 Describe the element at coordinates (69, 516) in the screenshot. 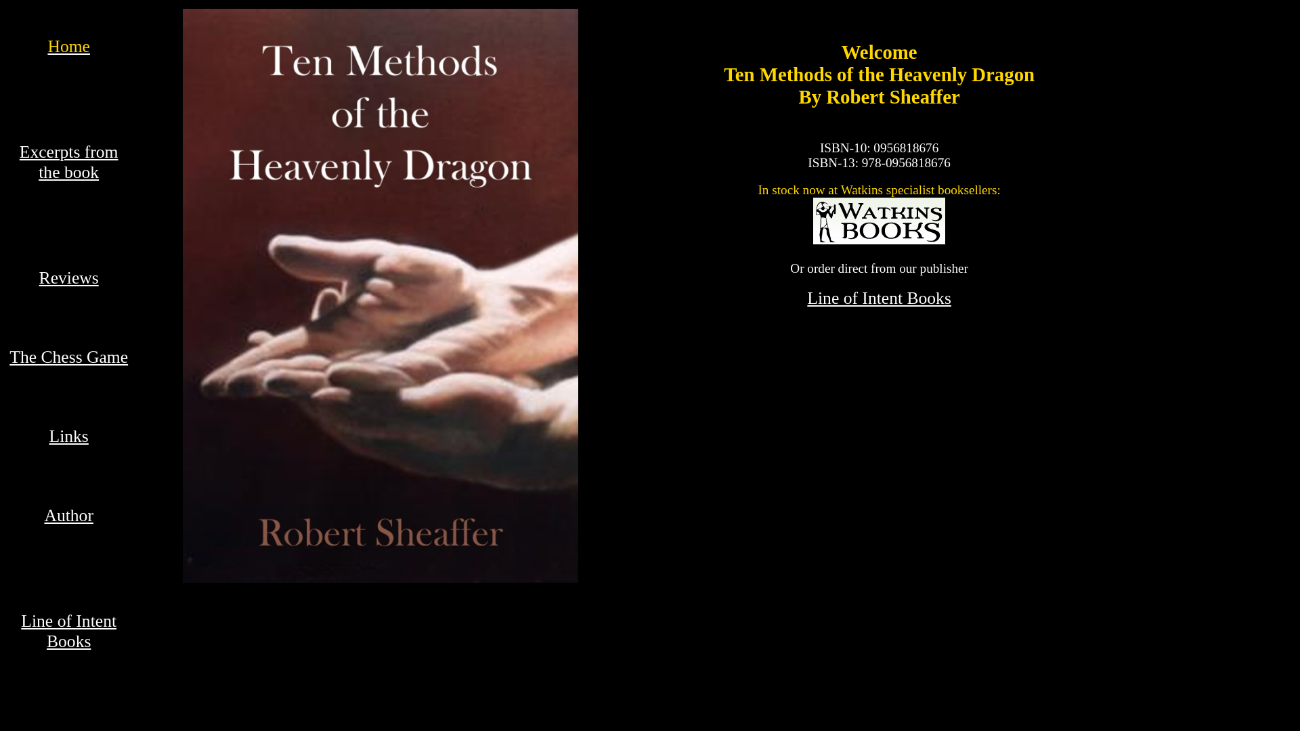

I see `Author` at that location.